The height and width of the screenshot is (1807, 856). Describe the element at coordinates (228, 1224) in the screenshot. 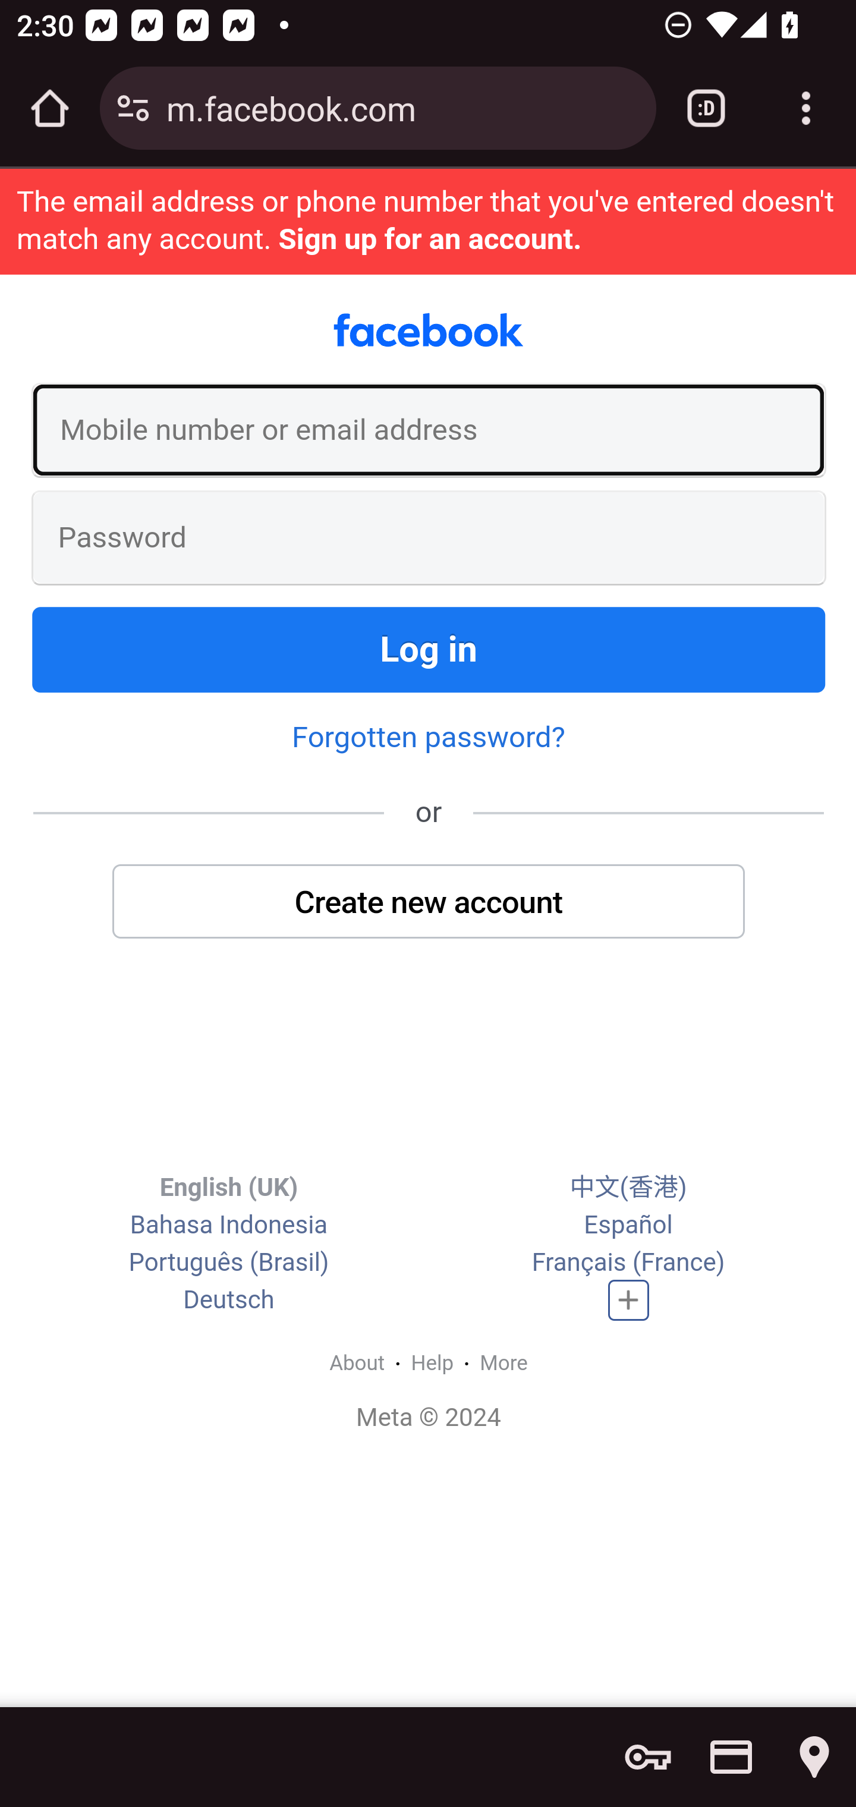

I see `Bahasa Indonesia` at that location.